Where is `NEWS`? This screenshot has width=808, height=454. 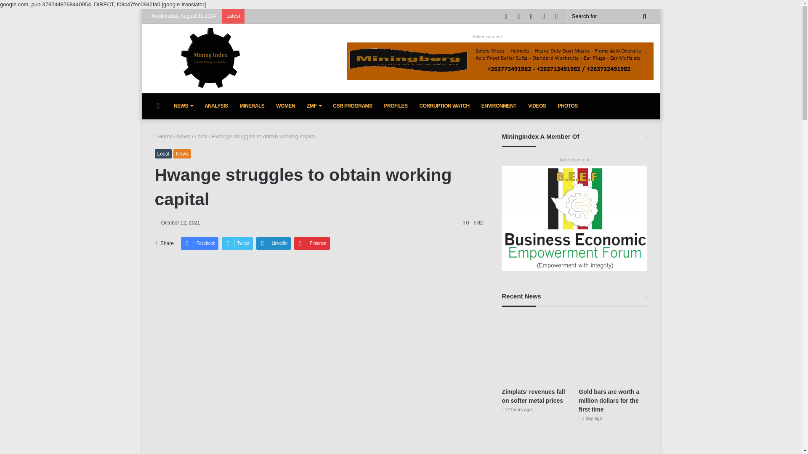
NEWS is located at coordinates (183, 106).